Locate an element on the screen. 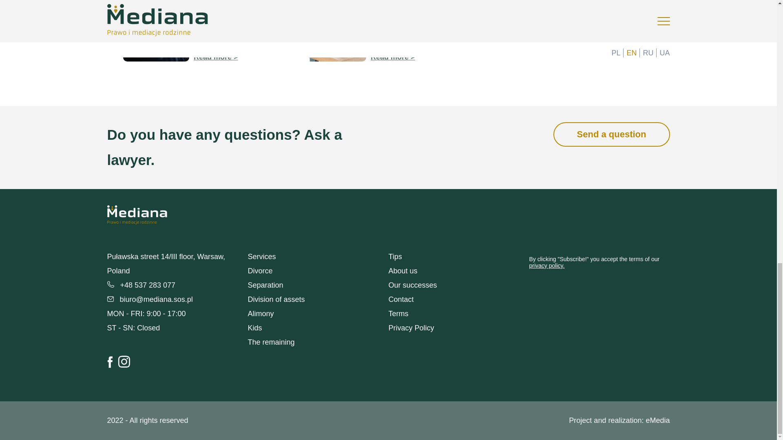  Division of assets is located at coordinates (276, 299).